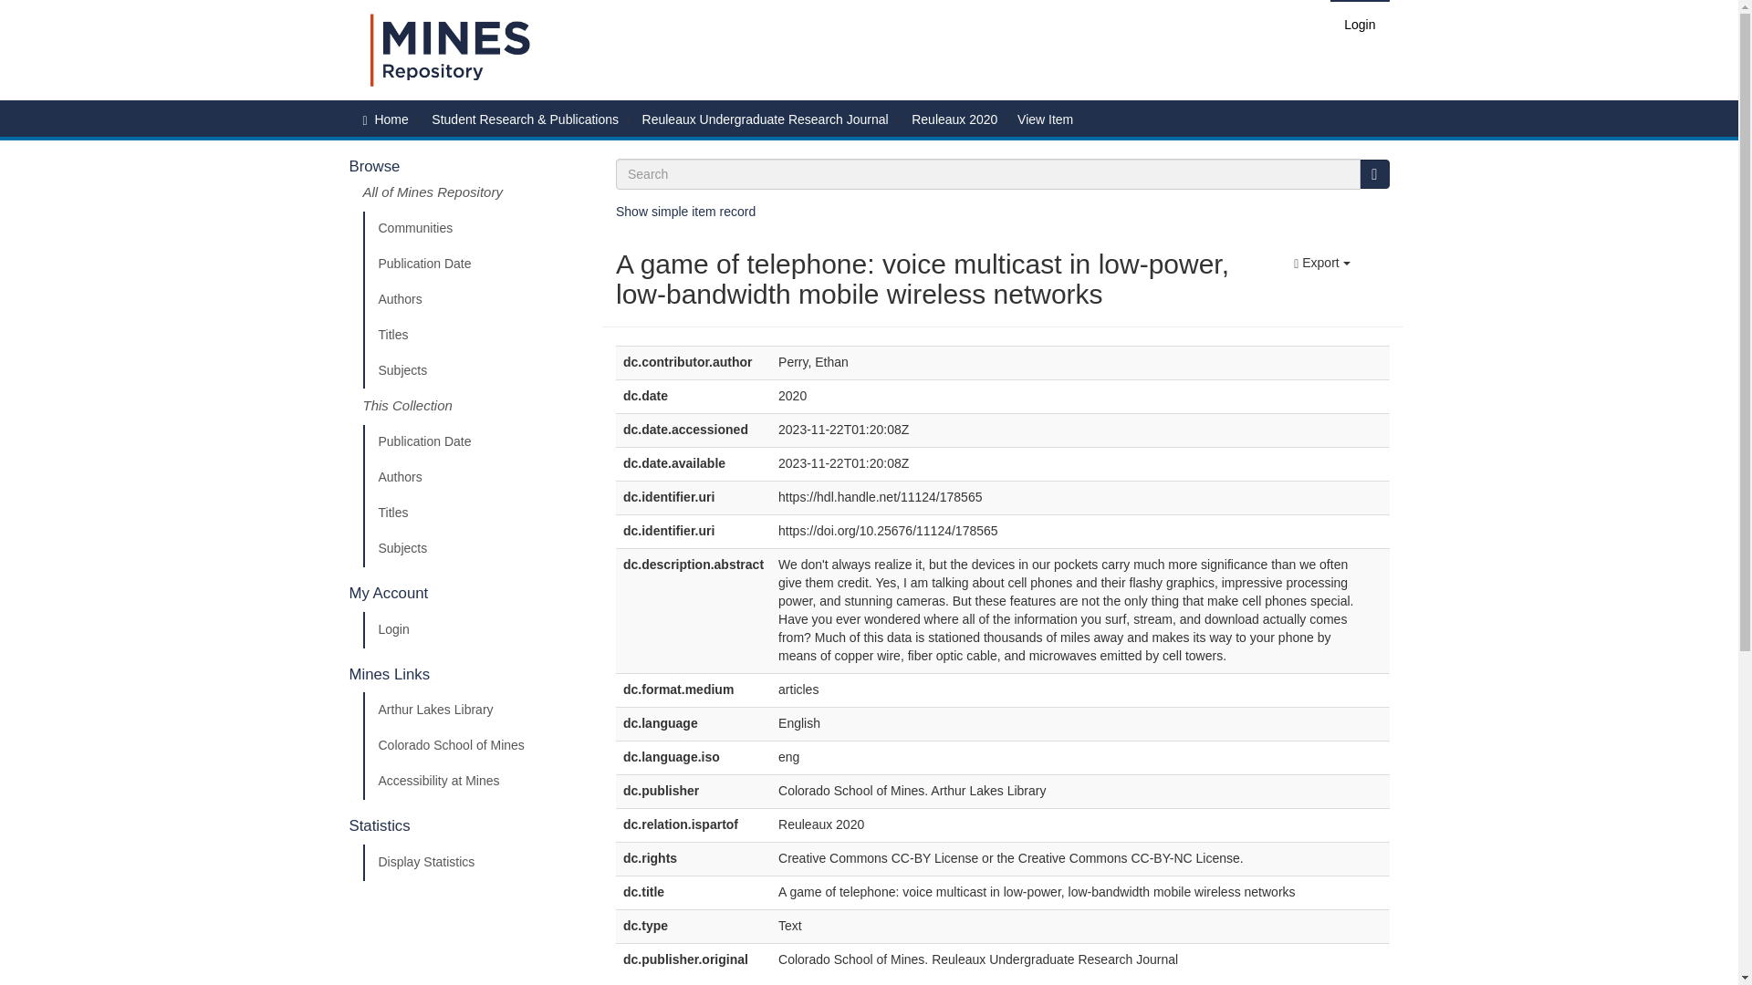  I want to click on Export, so click(1321, 263).